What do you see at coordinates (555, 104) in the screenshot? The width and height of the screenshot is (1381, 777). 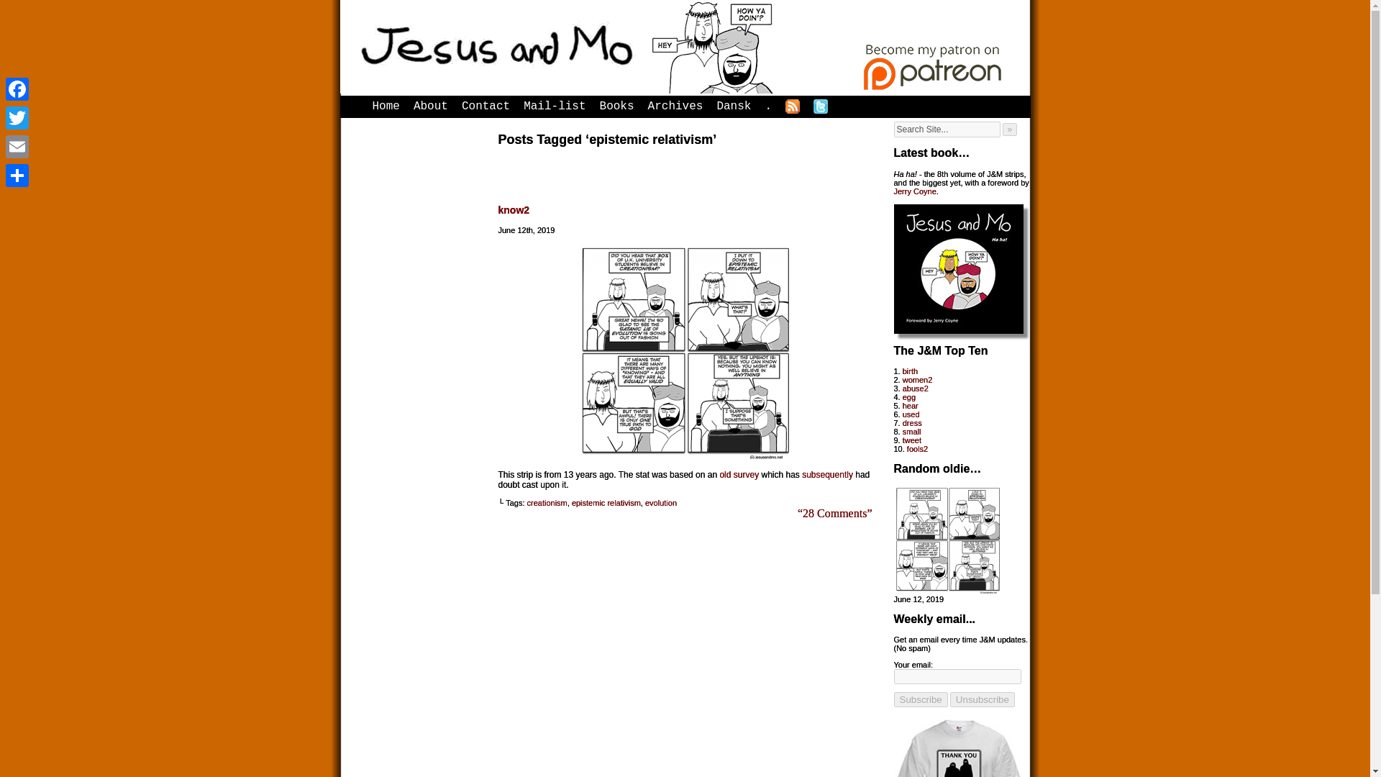 I see `Mail-list` at bounding box center [555, 104].